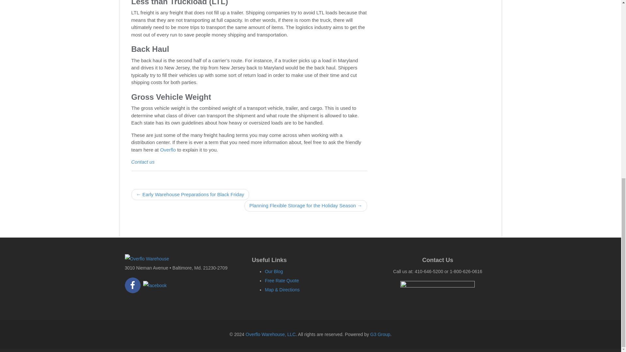 This screenshot has height=352, width=626. Describe the element at coordinates (282, 281) in the screenshot. I see `Free Rate Quote` at that location.